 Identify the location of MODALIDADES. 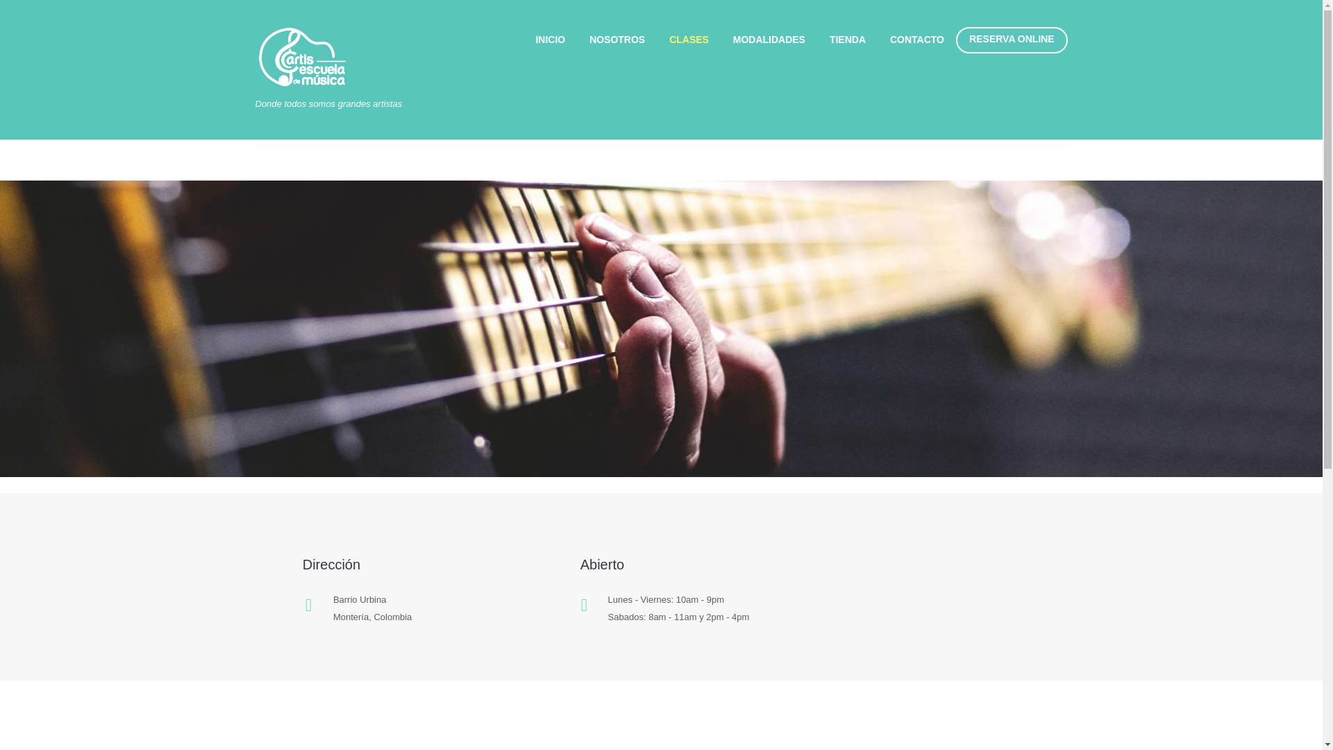
(769, 39).